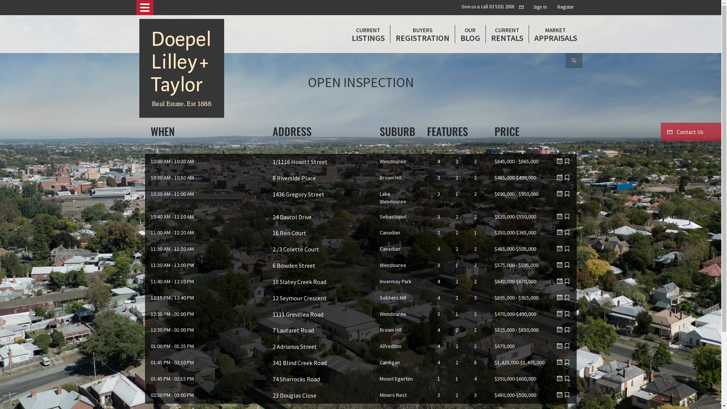 This screenshot has width=727, height=409. I want to click on 7 Lautaret Road, so click(293, 330).